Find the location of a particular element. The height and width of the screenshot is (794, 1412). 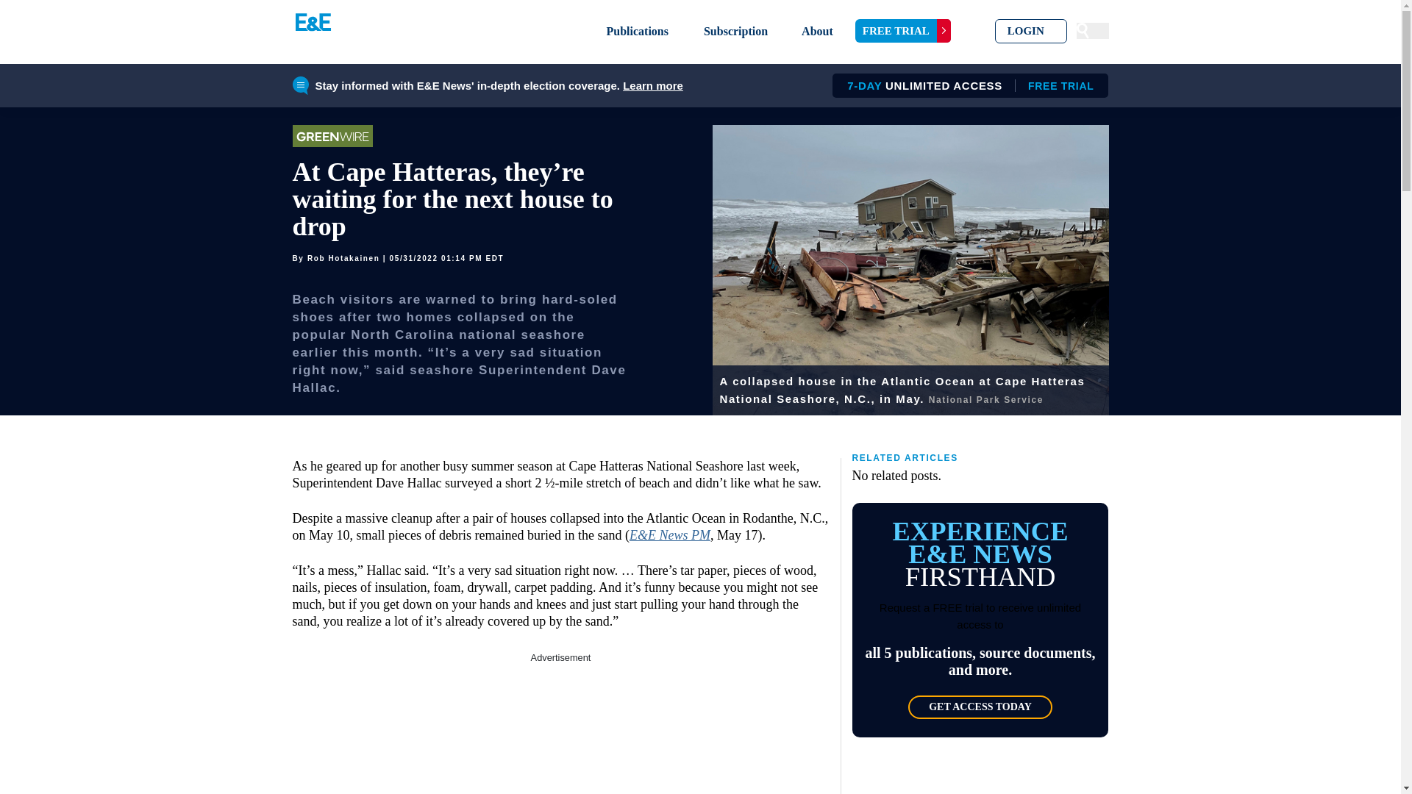

3rd party ad content is located at coordinates (653, 85).